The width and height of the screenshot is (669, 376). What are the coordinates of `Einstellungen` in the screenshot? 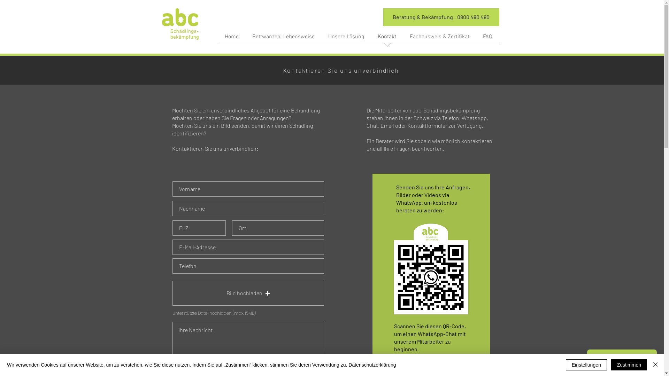 It's located at (586, 365).